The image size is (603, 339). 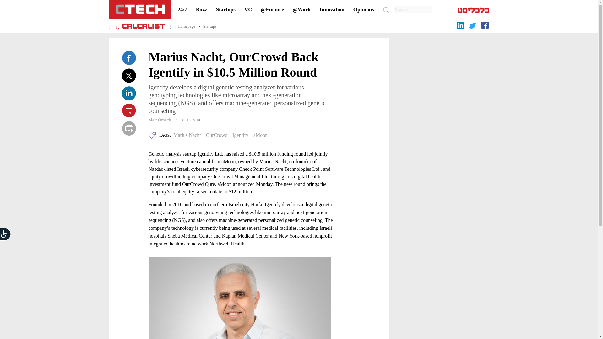 What do you see at coordinates (273, 9) in the screenshot?
I see `Finance` at bounding box center [273, 9].